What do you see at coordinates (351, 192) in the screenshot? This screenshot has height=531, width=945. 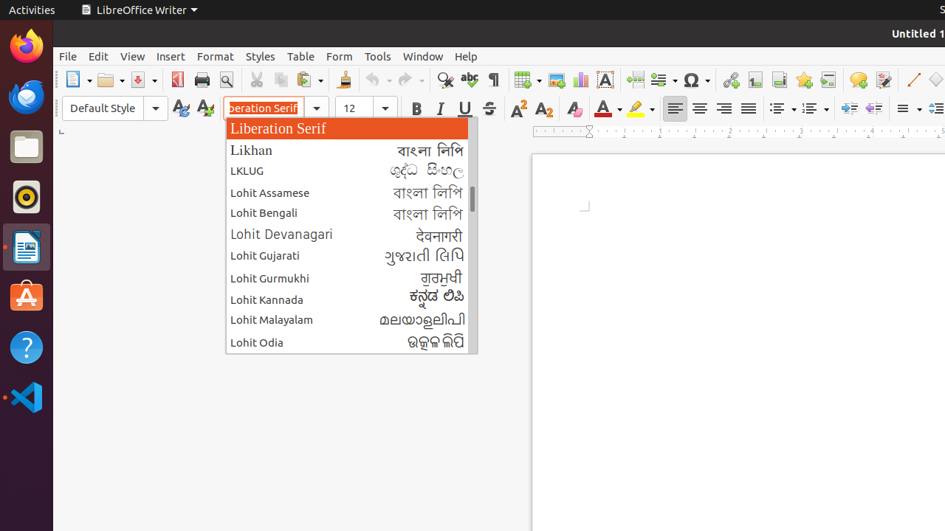 I see `Lohit Assamese` at bounding box center [351, 192].